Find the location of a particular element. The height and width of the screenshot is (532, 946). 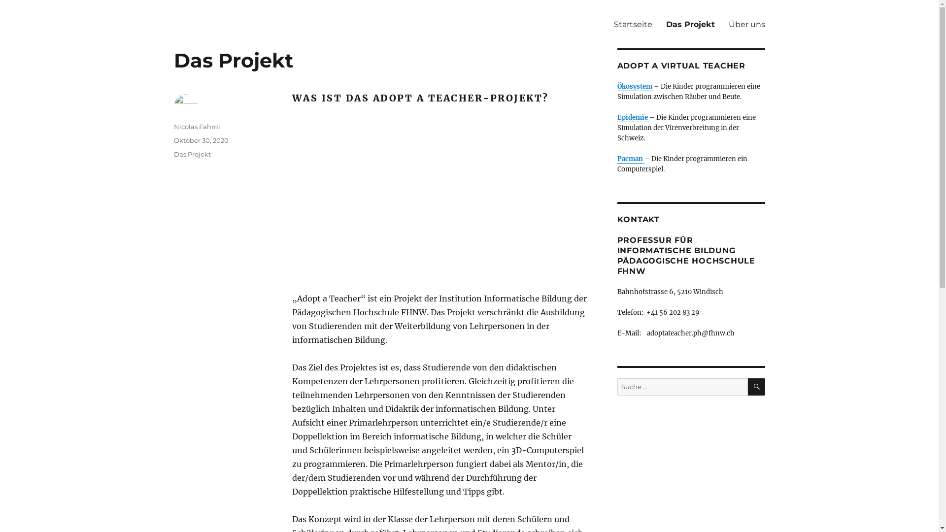

Epidemie is located at coordinates (633, 117).